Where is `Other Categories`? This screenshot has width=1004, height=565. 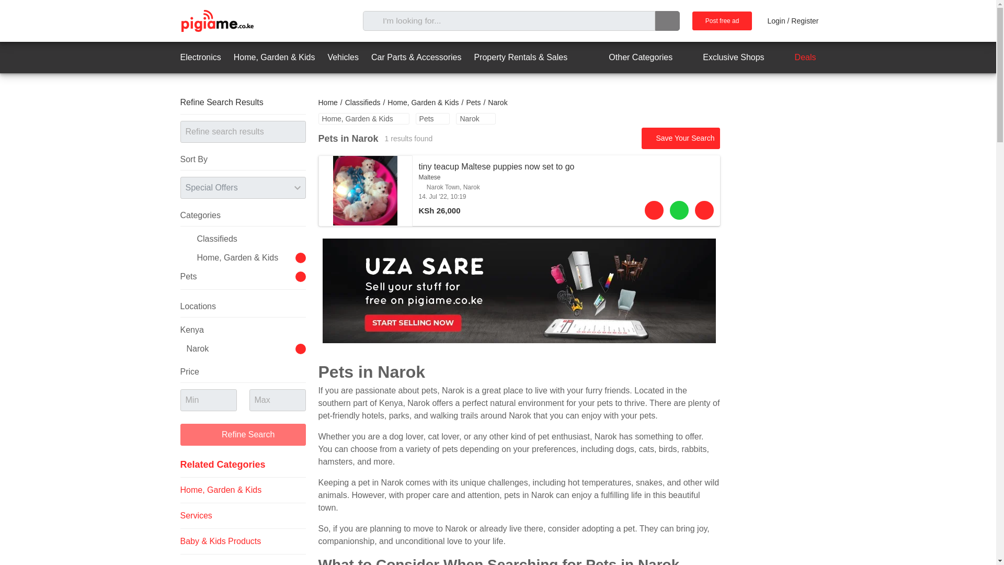 Other Categories is located at coordinates (631, 58).